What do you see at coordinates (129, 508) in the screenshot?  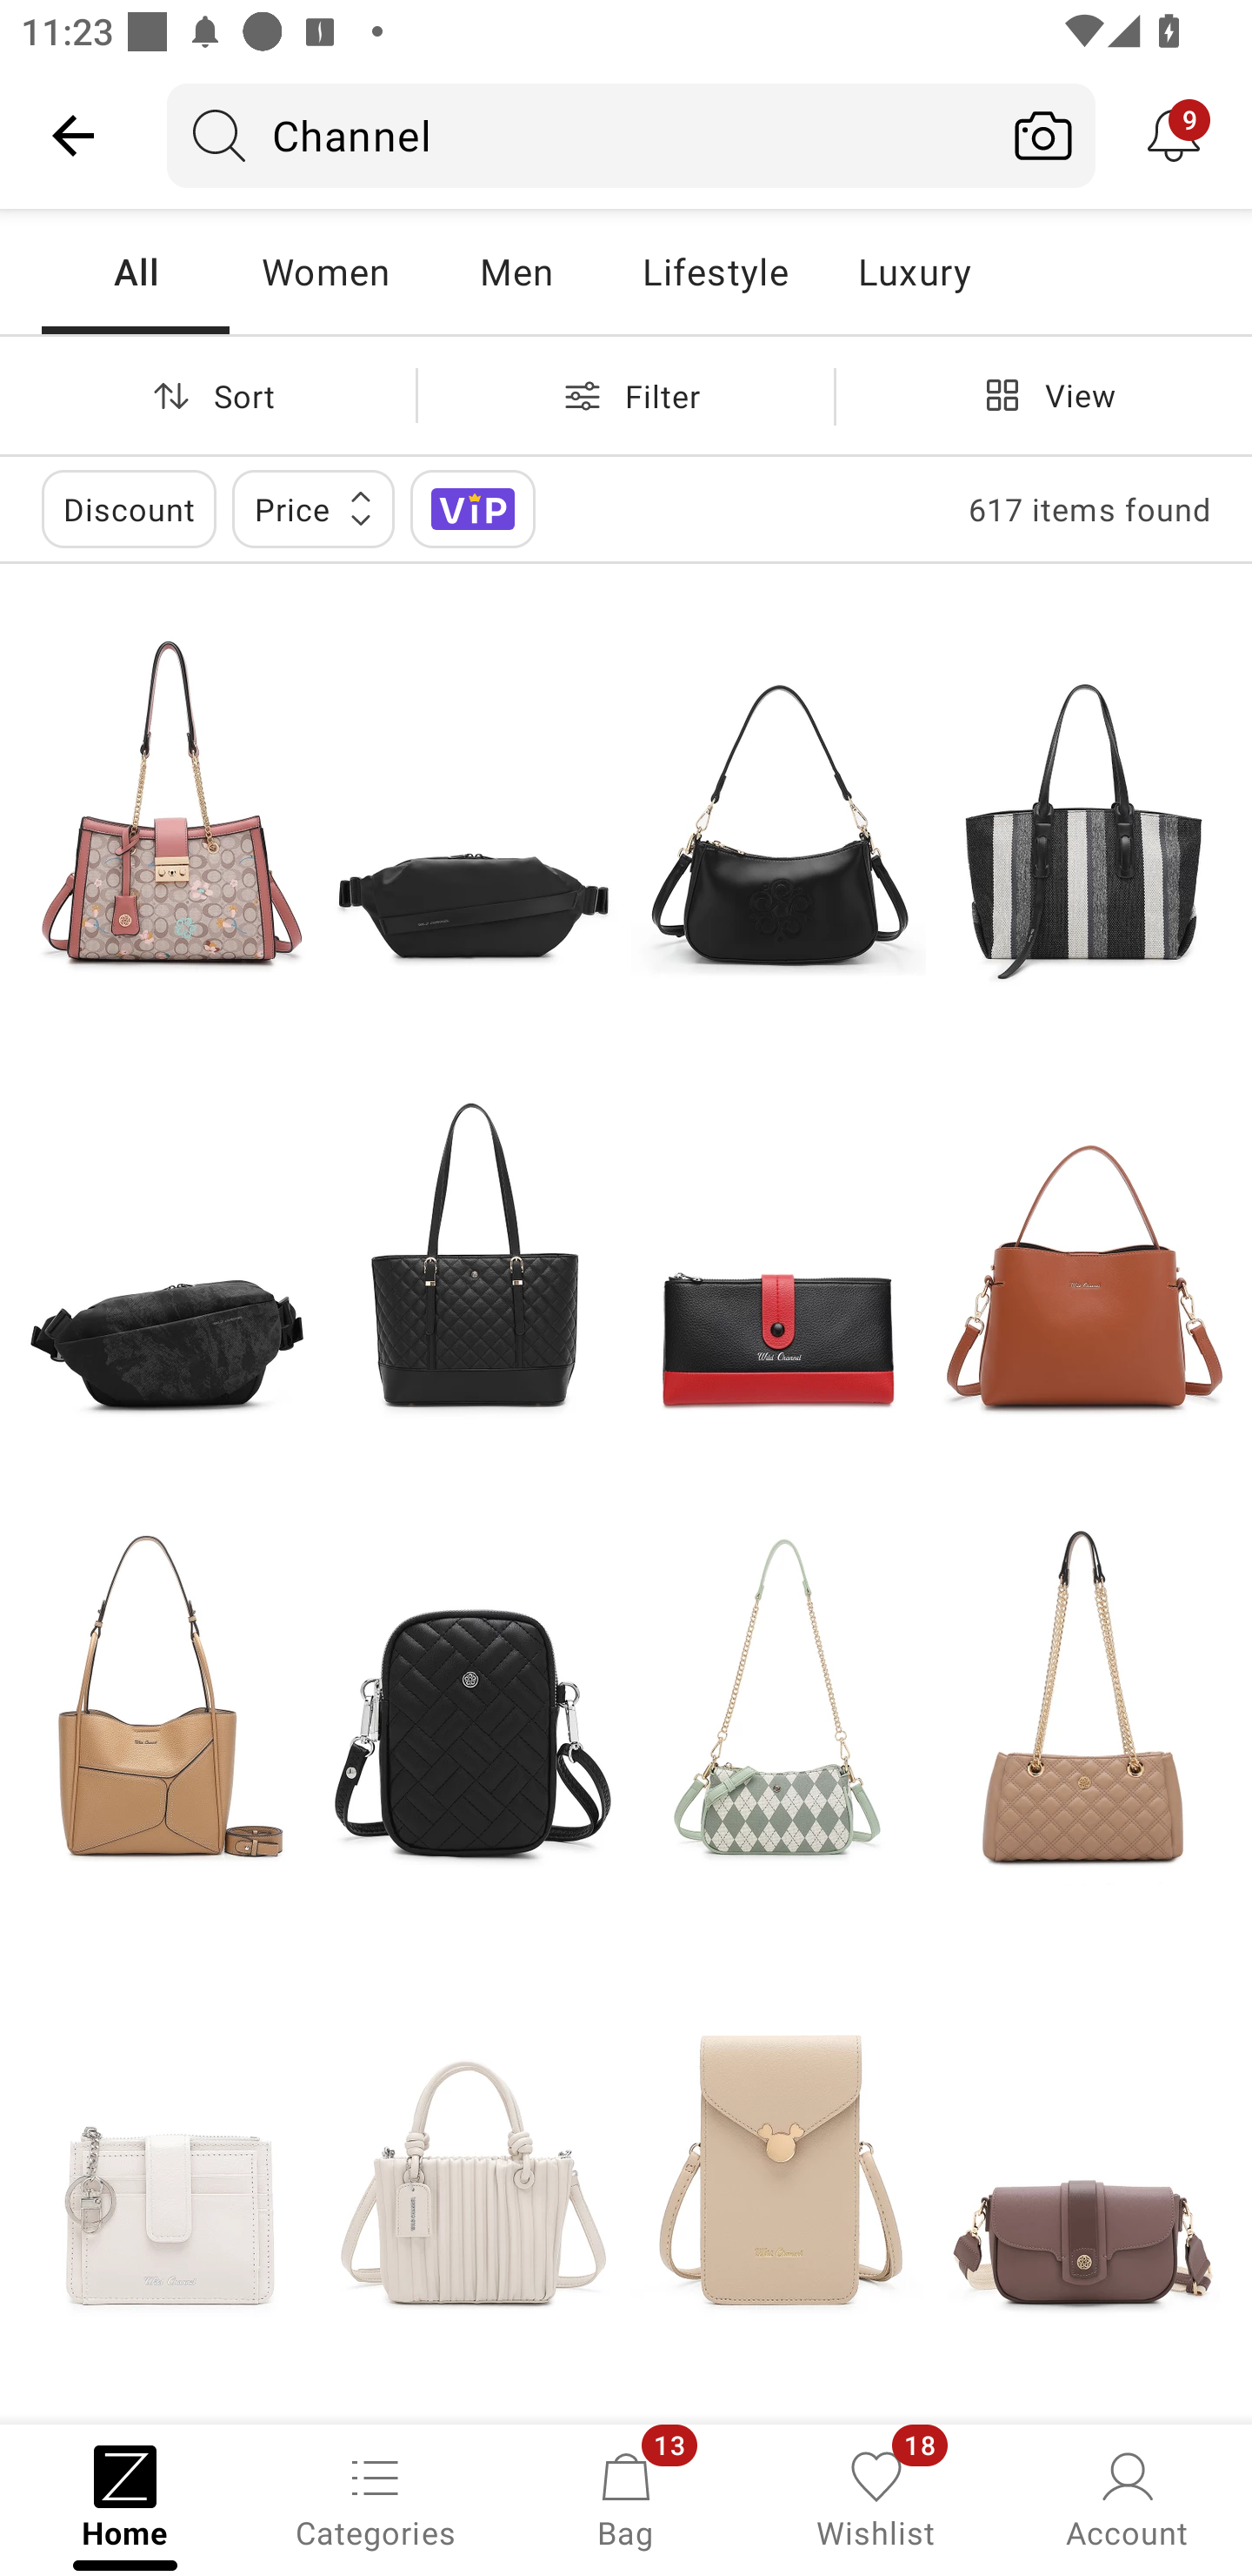 I see `Discount` at bounding box center [129, 508].